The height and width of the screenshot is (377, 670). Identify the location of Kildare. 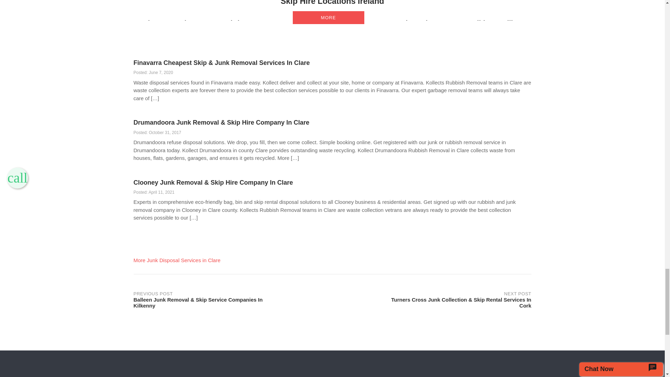
(484, 23).